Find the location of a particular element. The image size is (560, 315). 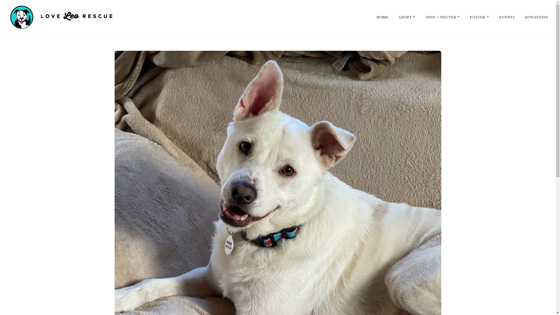

HOME is located at coordinates (382, 17).